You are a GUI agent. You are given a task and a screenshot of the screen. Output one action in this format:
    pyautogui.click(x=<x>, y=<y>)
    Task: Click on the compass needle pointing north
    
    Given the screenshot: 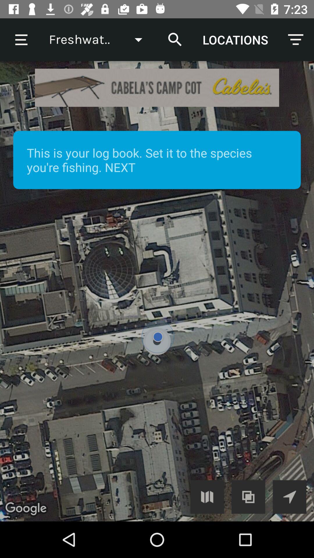 What is the action you would take?
    pyautogui.click(x=290, y=497)
    